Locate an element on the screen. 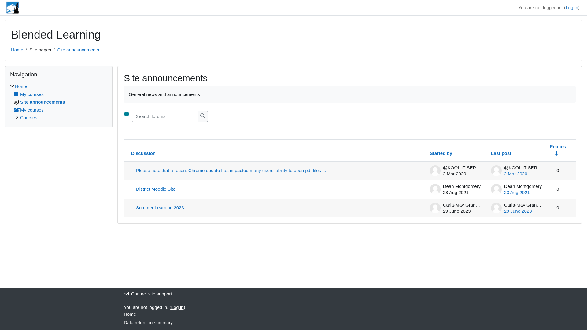 Image resolution: width=587 pixels, height=330 pixels. 2 Mar 2020 is located at coordinates (516, 174).